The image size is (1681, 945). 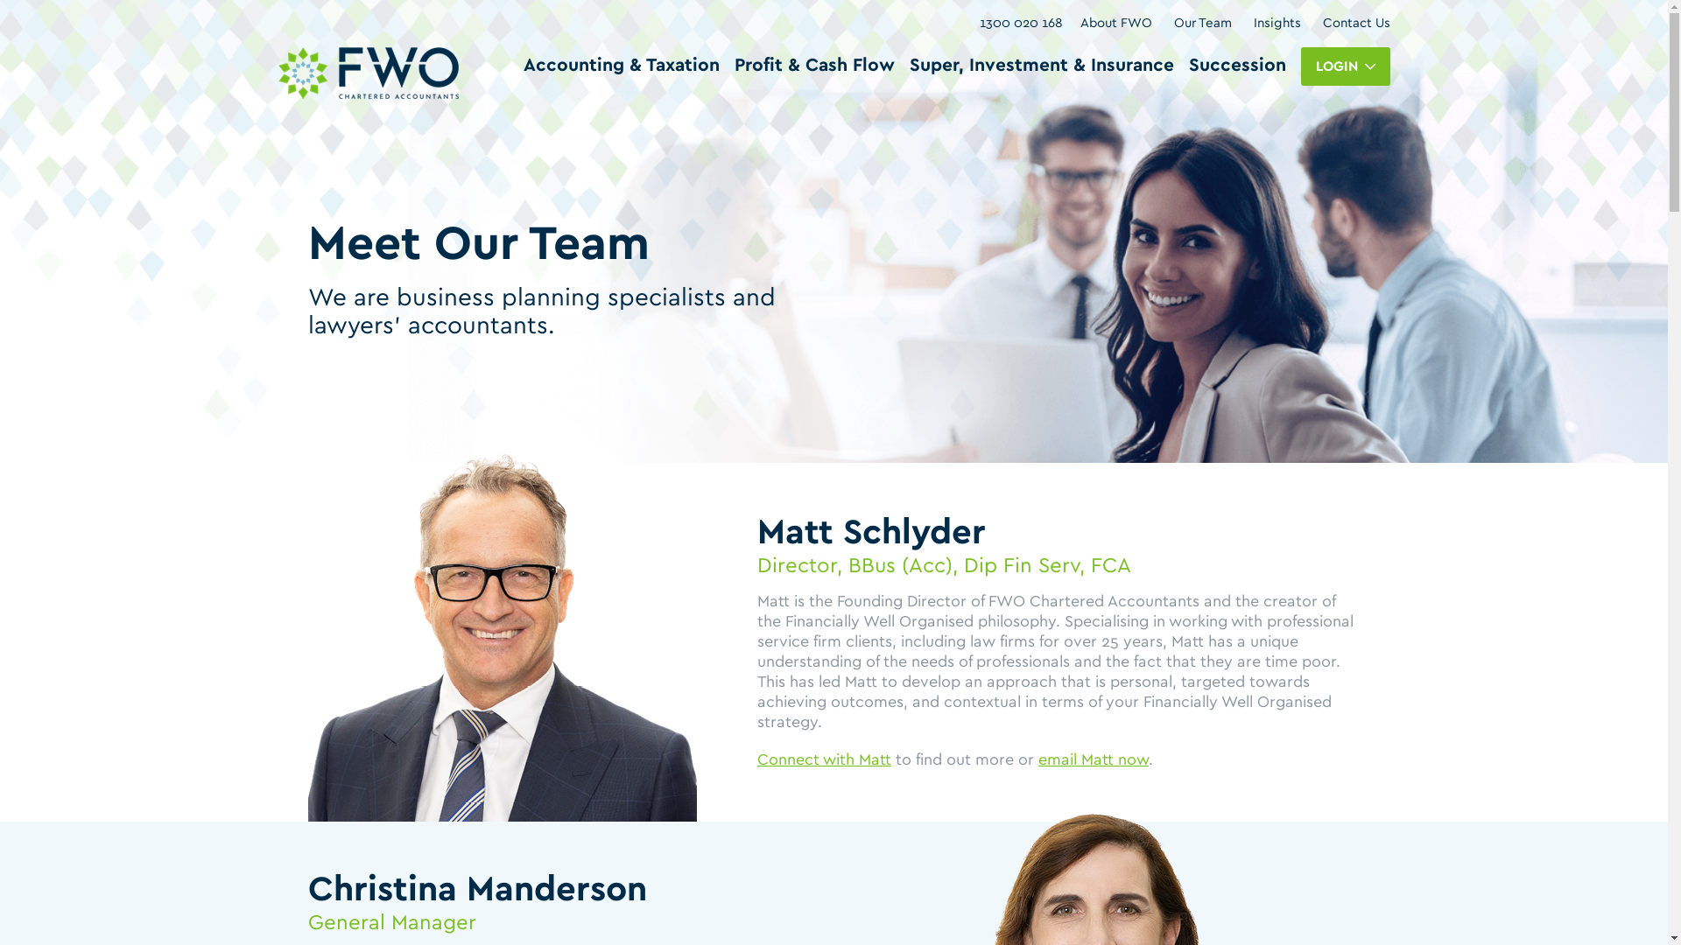 What do you see at coordinates (1116, 23) in the screenshot?
I see `About FWO` at bounding box center [1116, 23].